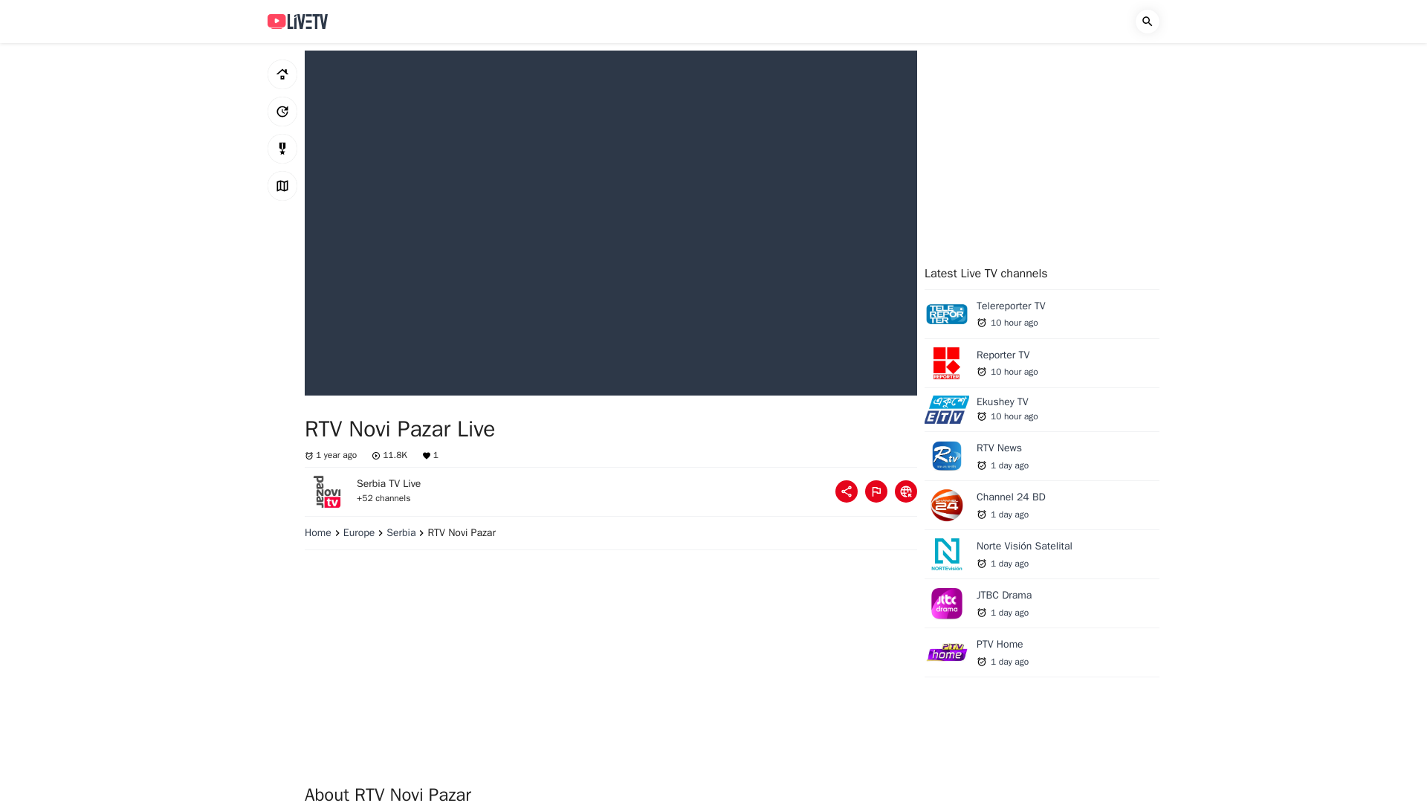 The width and height of the screenshot is (1427, 803). Describe the element at coordinates (282, 74) in the screenshot. I see `Report Broken` at that location.